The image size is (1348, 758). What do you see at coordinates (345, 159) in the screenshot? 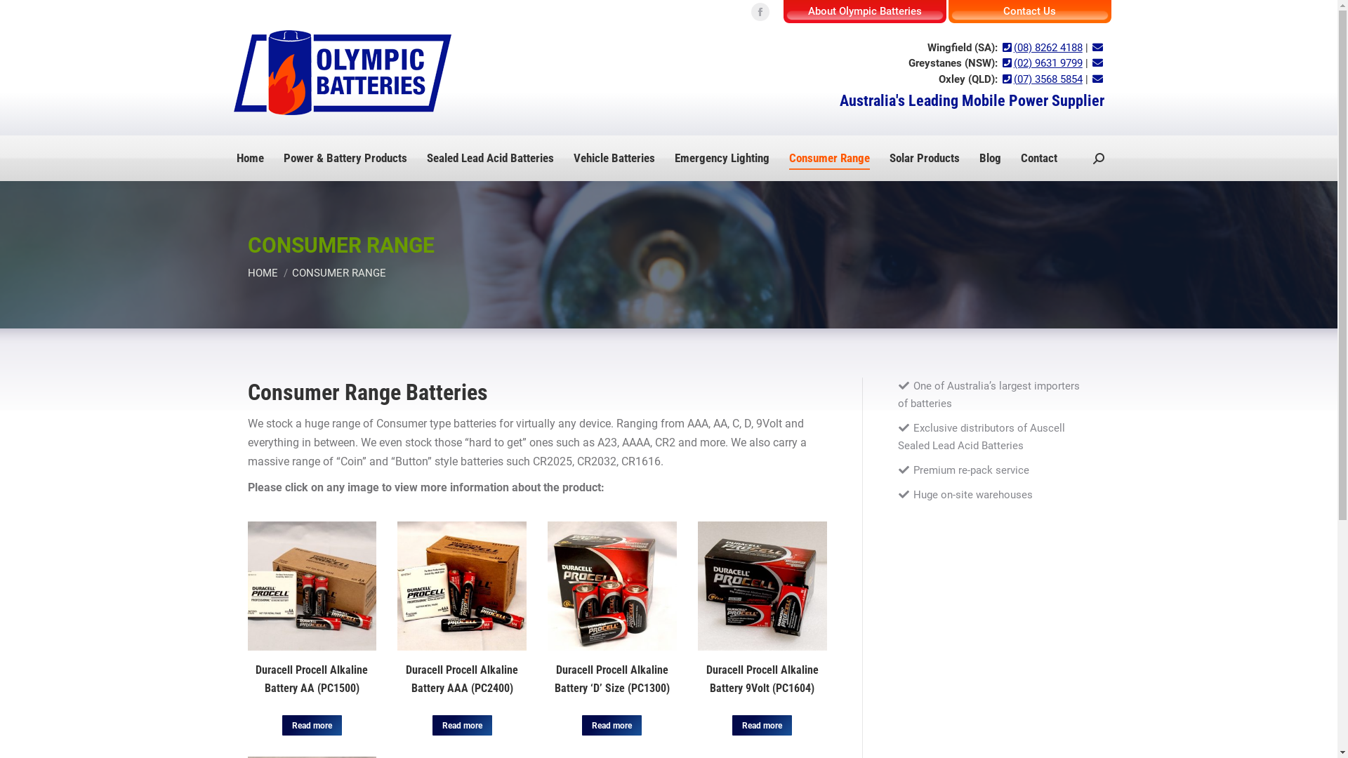
I see `Power & Battery Products` at bounding box center [345, 159].